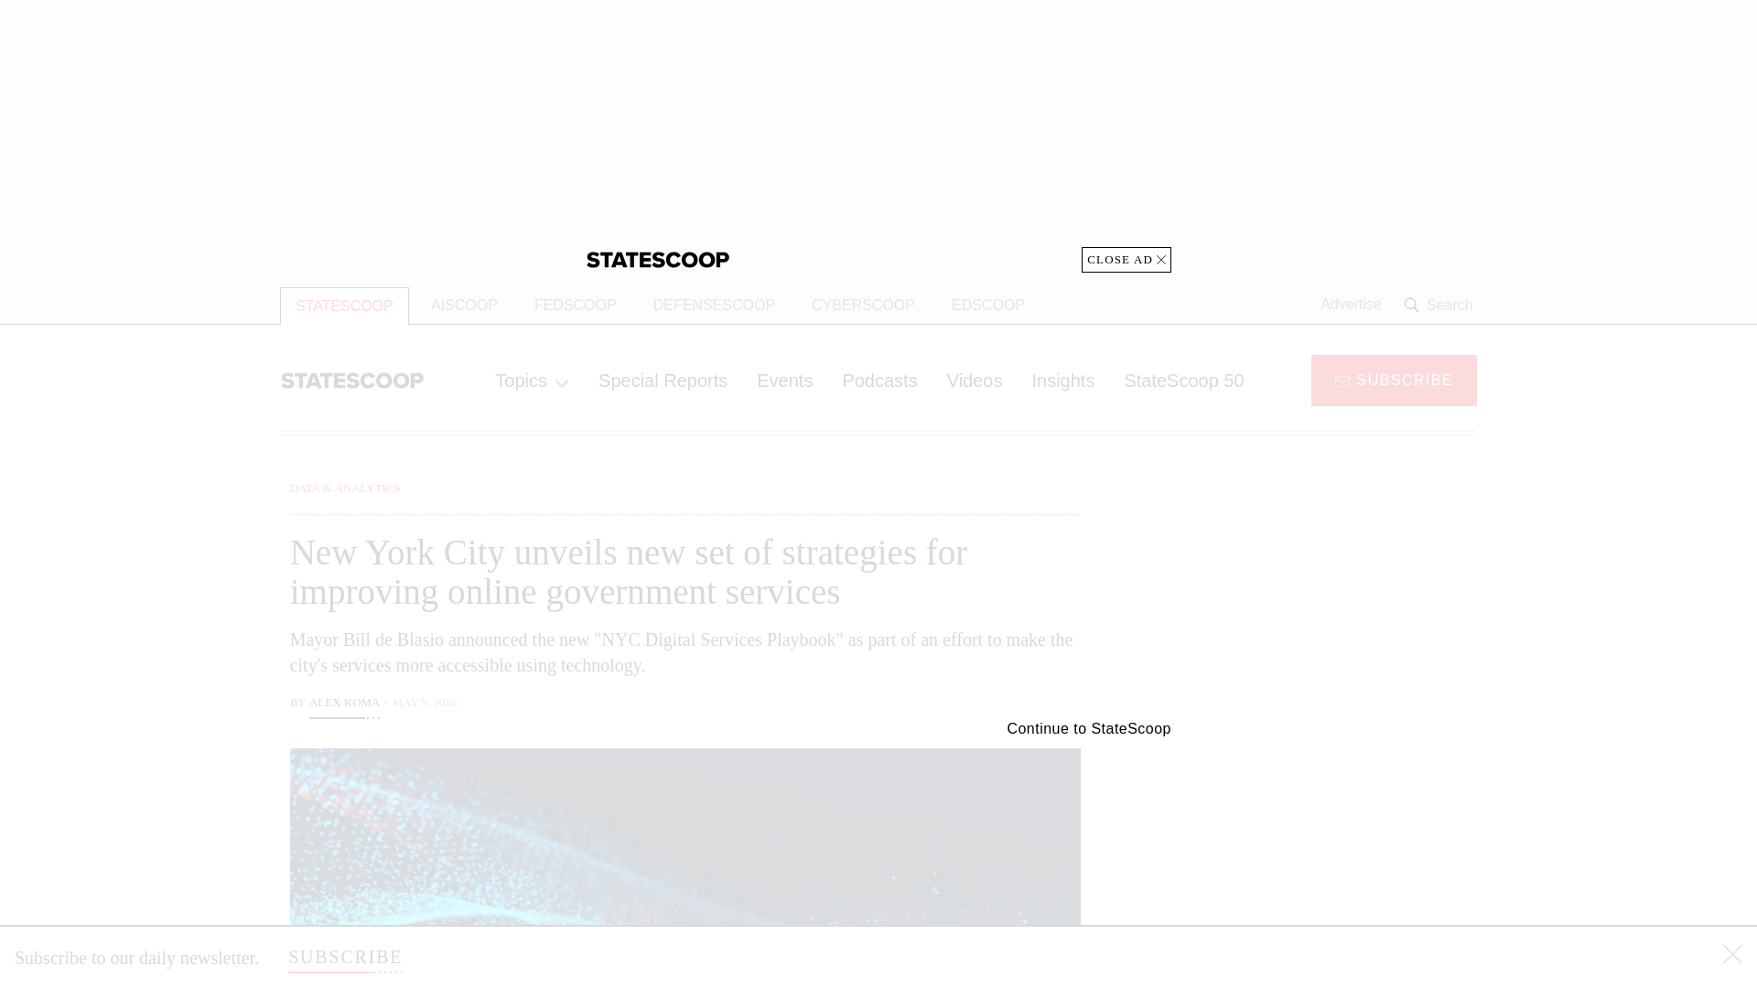 Image resolution: width=1757 pixels, height=988 pixels. Describe the element at coordinates (784, 380) in the screenshot. I see `Events` at that location.